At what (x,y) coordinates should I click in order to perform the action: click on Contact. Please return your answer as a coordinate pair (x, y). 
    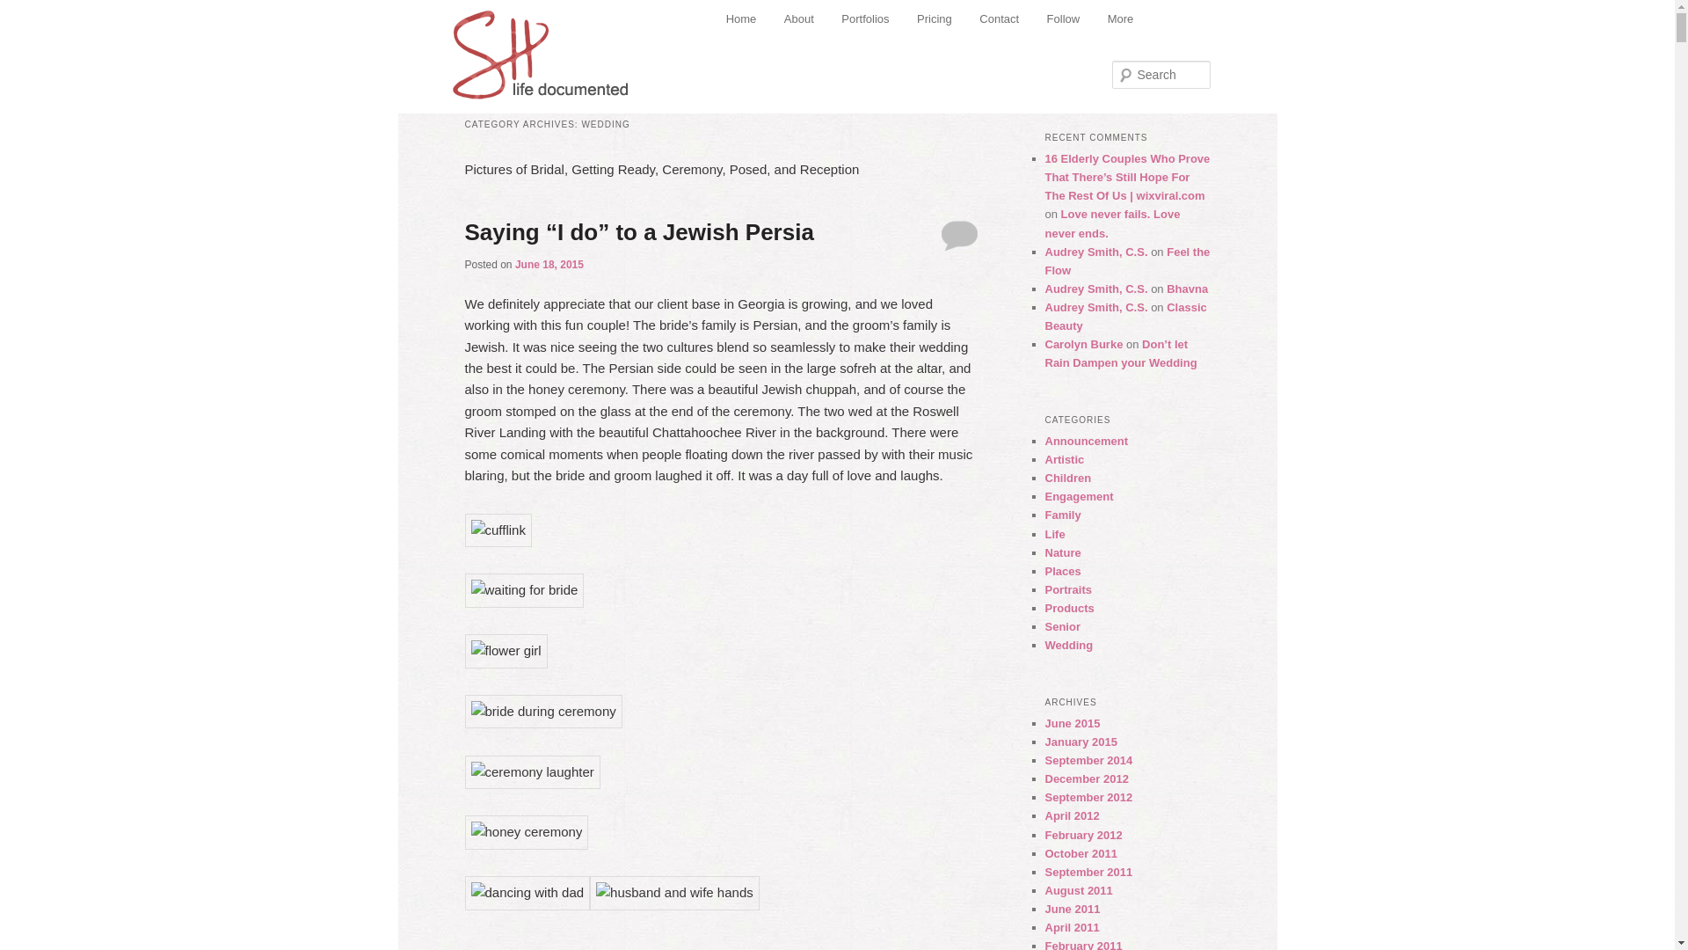
    Looking at the image, I should click on (999, 19).